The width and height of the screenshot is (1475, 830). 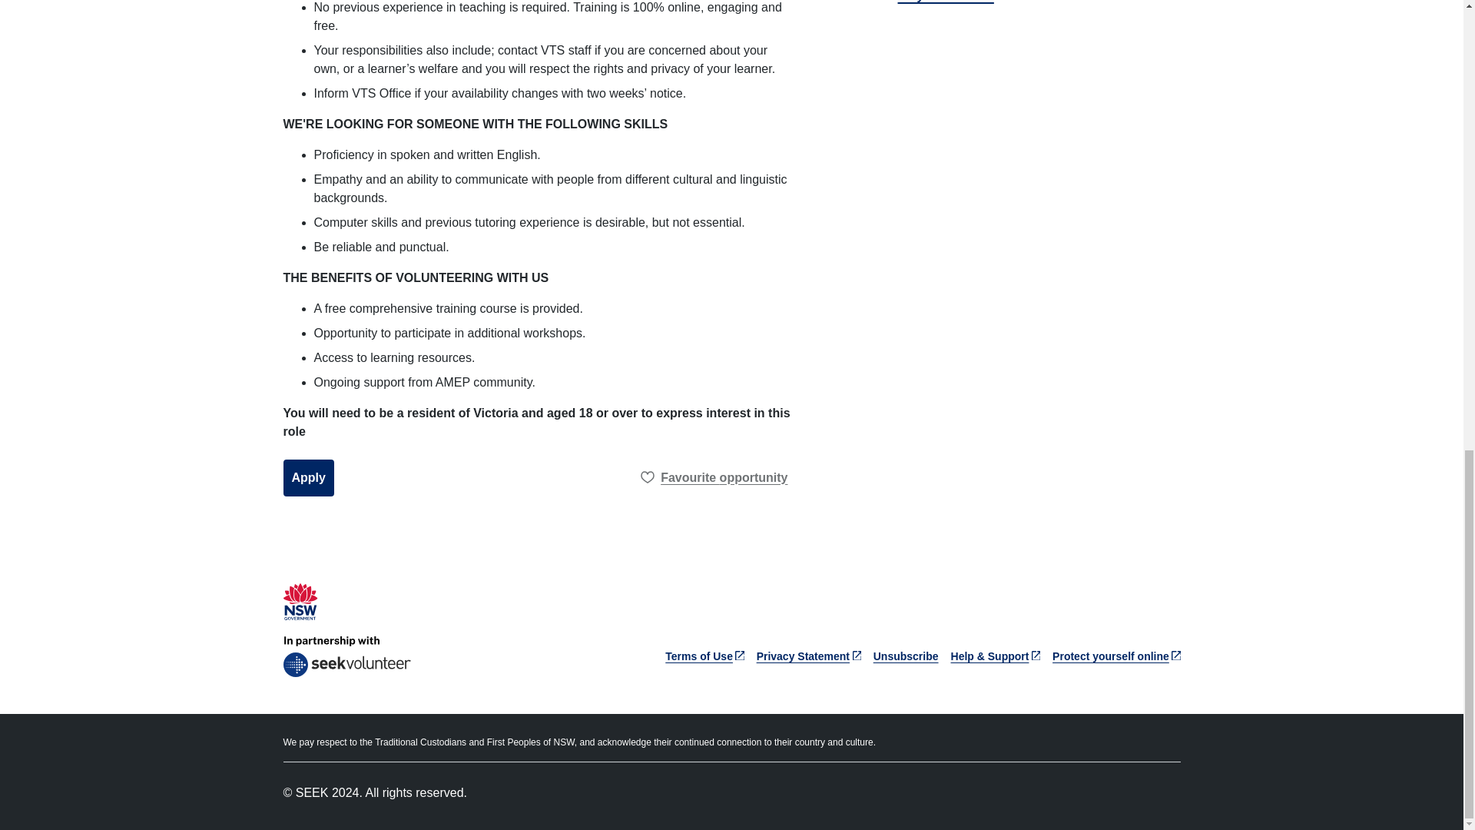 What do you see at coordinates (1116, 656) in the screenshot?
I see `Protect yourself online` at bounding box center [1116, 656].